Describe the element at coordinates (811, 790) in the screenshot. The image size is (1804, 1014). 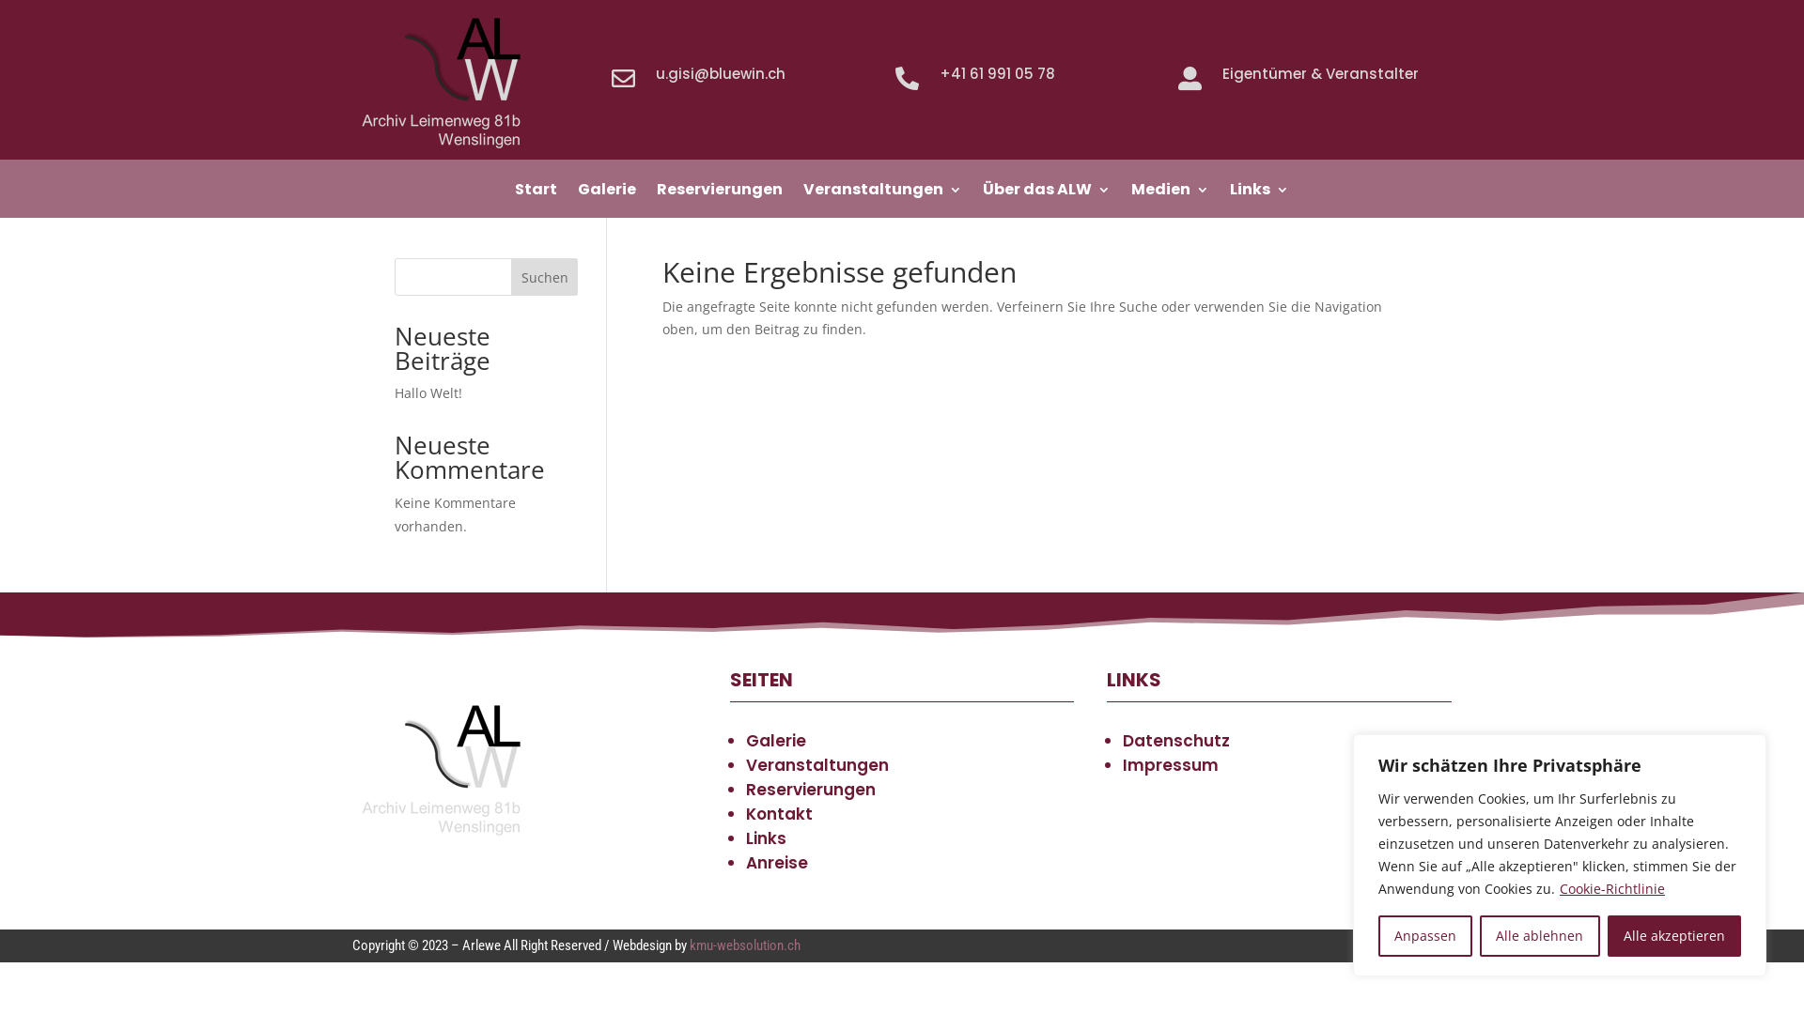
I see `Reservierungen` at that location.